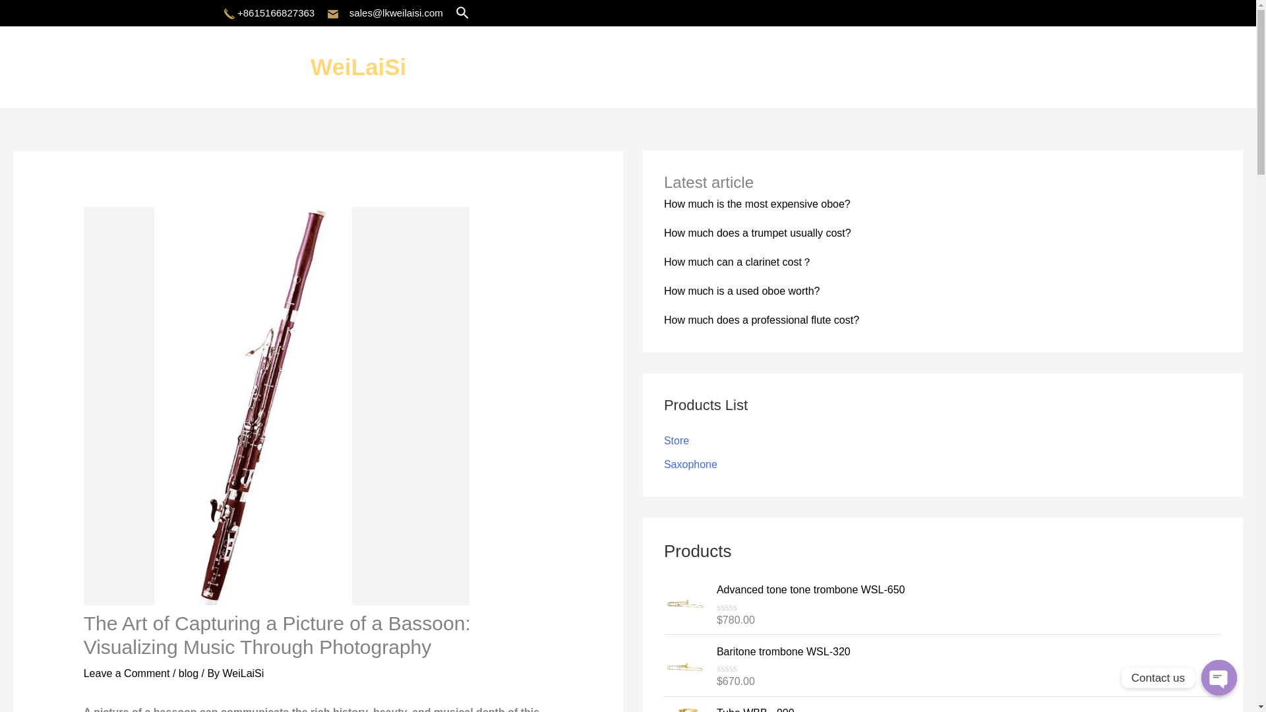 The height and width of the screenshot is (712, 1266). What do you see at coordinates (742, 291) in the screenshot?
I see `How much is a used oboe worth?` at bounding box center [742, 291].